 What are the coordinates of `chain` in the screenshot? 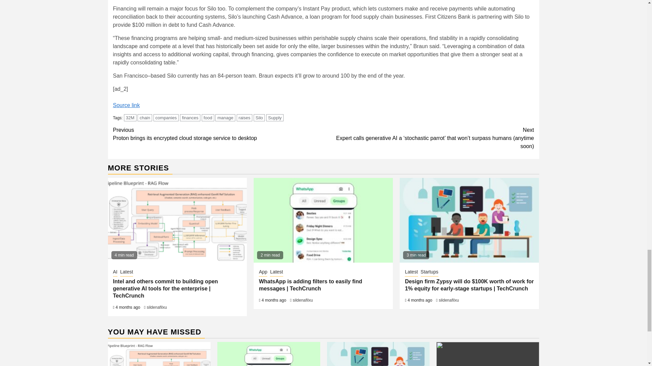 It's located at (145, 117).